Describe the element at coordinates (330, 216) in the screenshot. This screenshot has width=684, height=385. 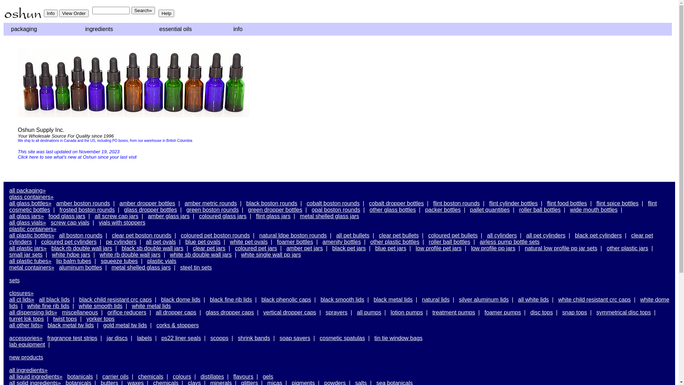
I see `metal shelled glass jars` at that location.